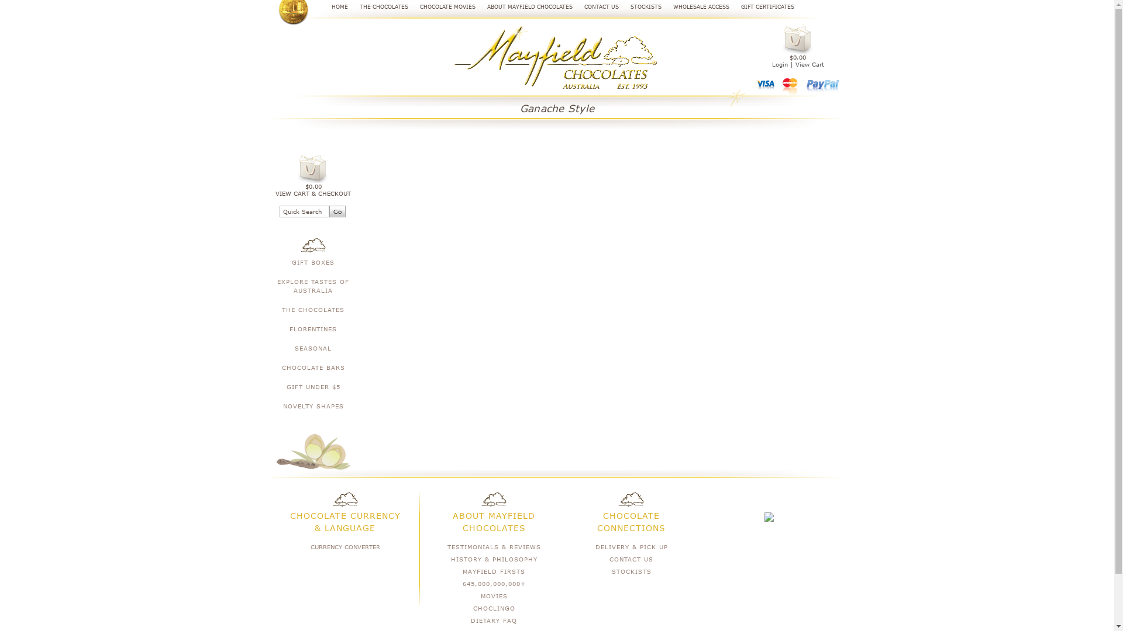  I want to click on CURRENCY CONVERTER, so click(345, 547).